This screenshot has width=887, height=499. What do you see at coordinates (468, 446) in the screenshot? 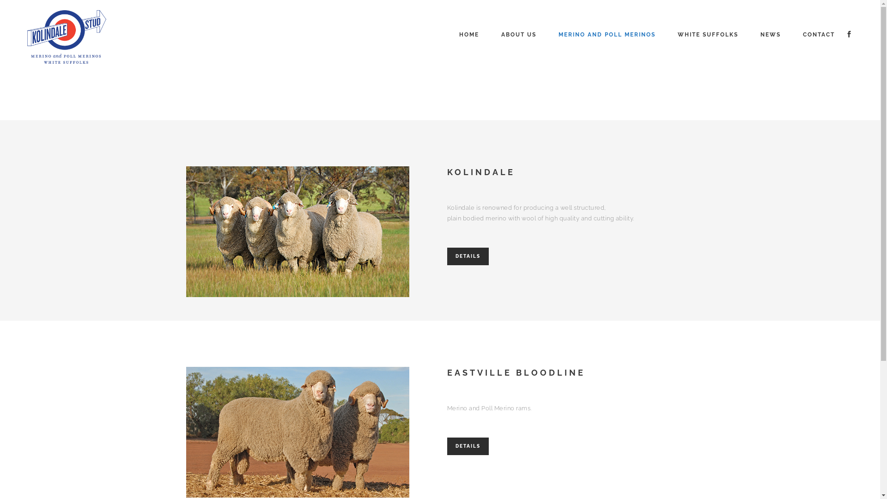
I see `DETAILS` at bounding box center [468, 446].